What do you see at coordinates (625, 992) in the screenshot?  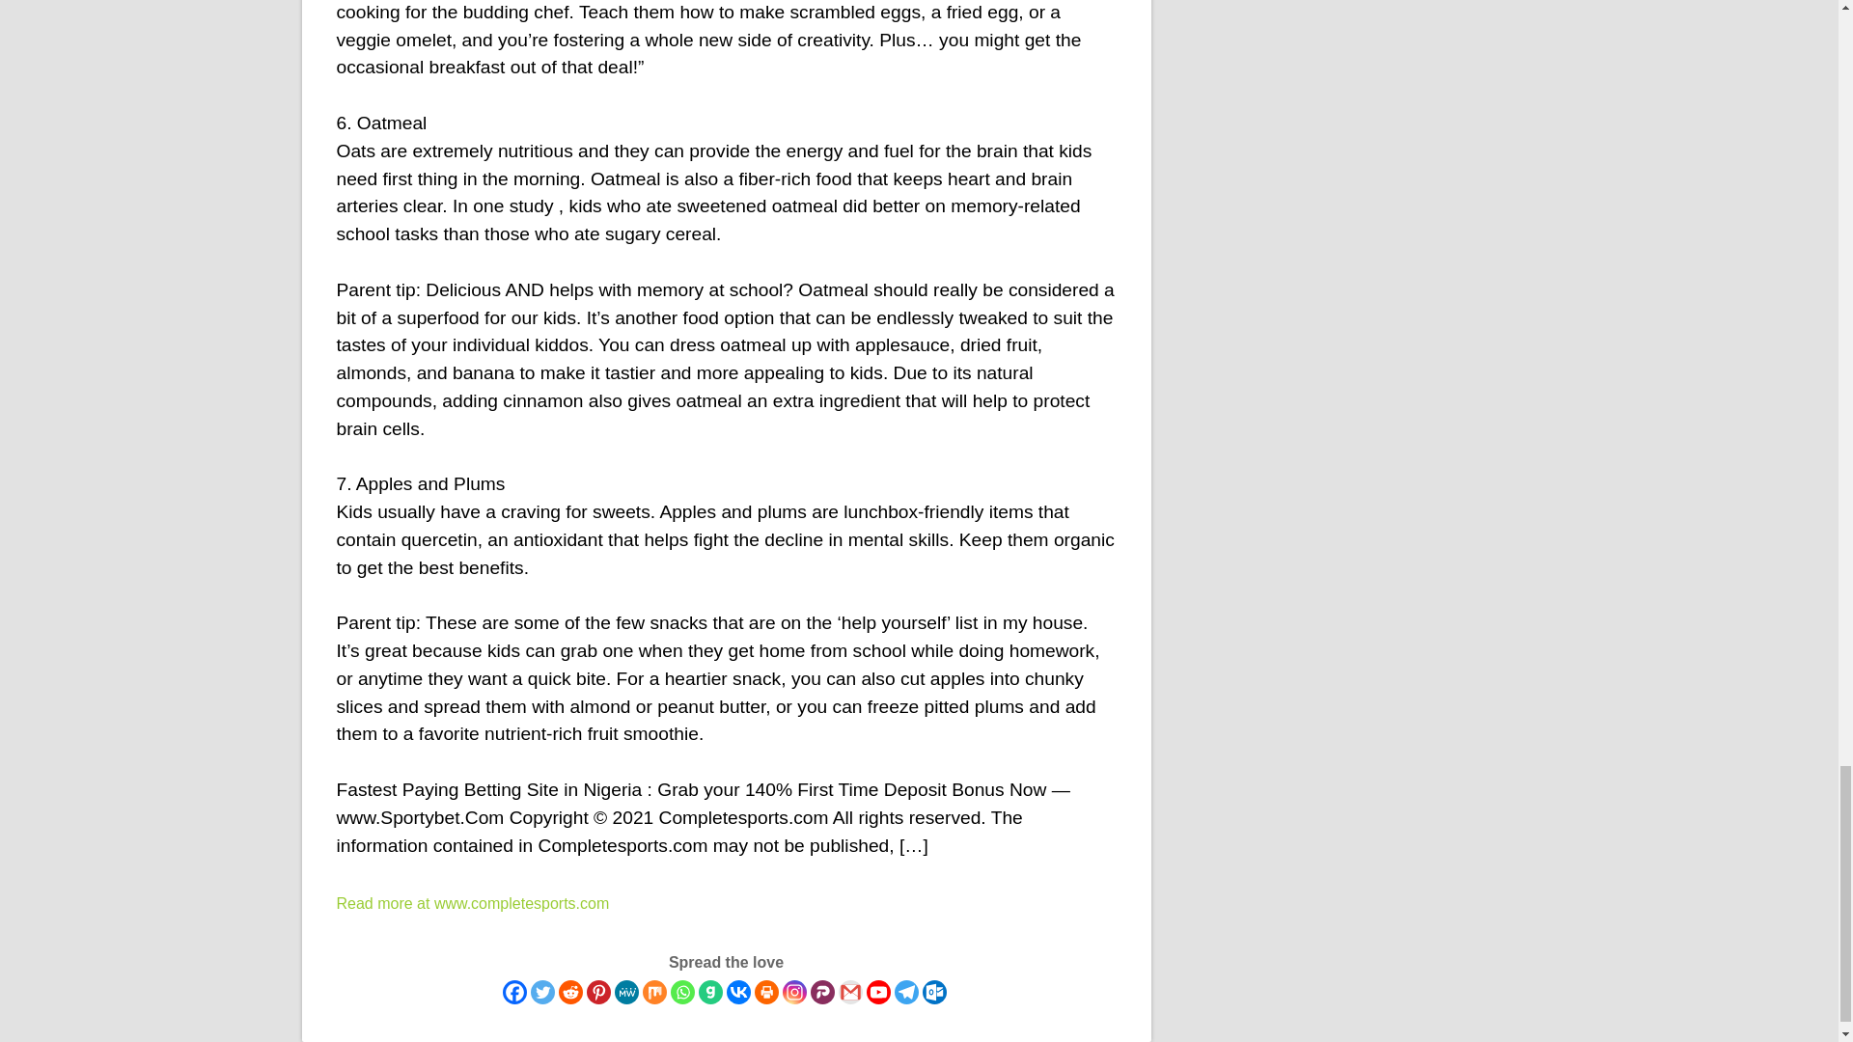 I see `MeWe` at bounding box center [625, 992].